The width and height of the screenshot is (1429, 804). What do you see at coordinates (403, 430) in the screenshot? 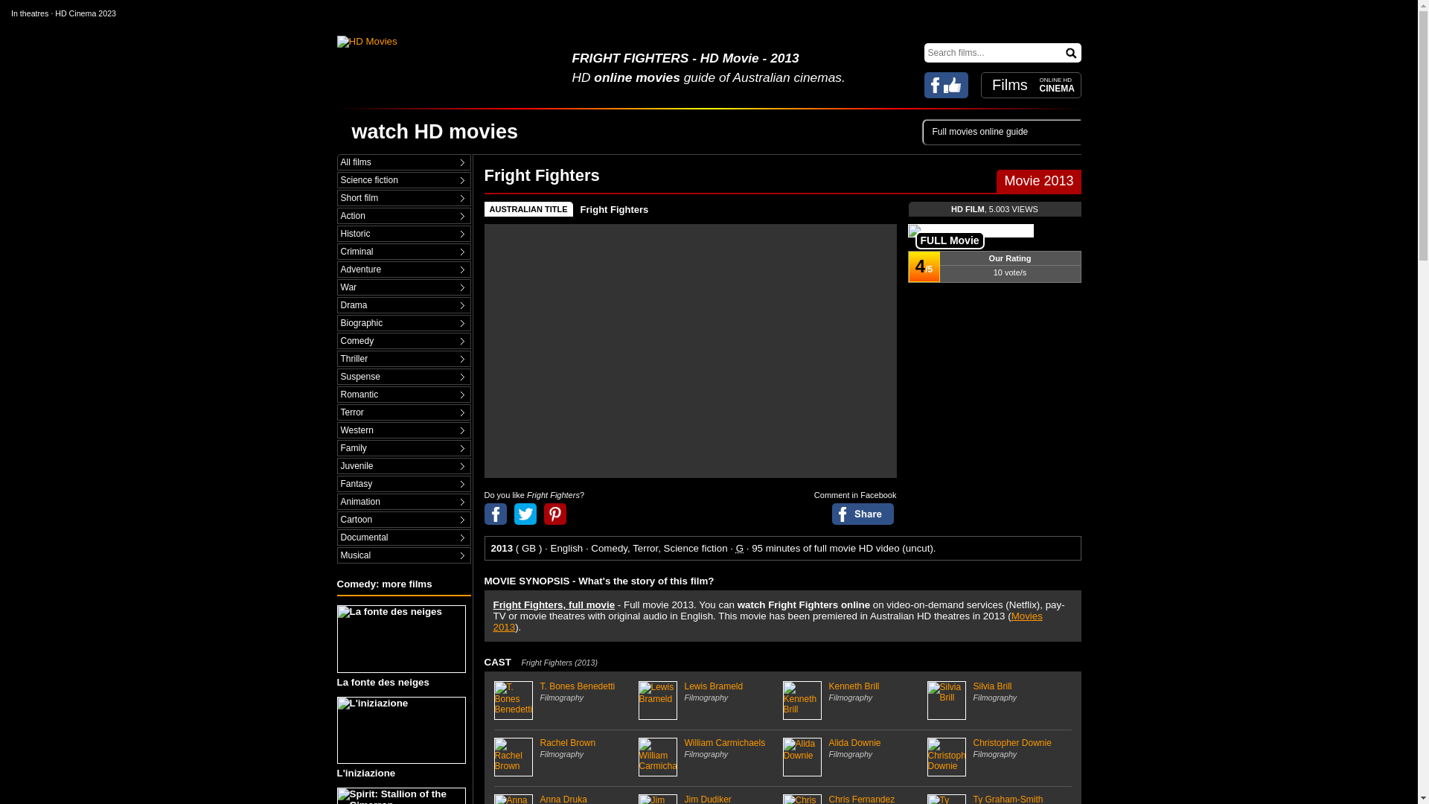
I see `Western` at bounding box center [403, 430].